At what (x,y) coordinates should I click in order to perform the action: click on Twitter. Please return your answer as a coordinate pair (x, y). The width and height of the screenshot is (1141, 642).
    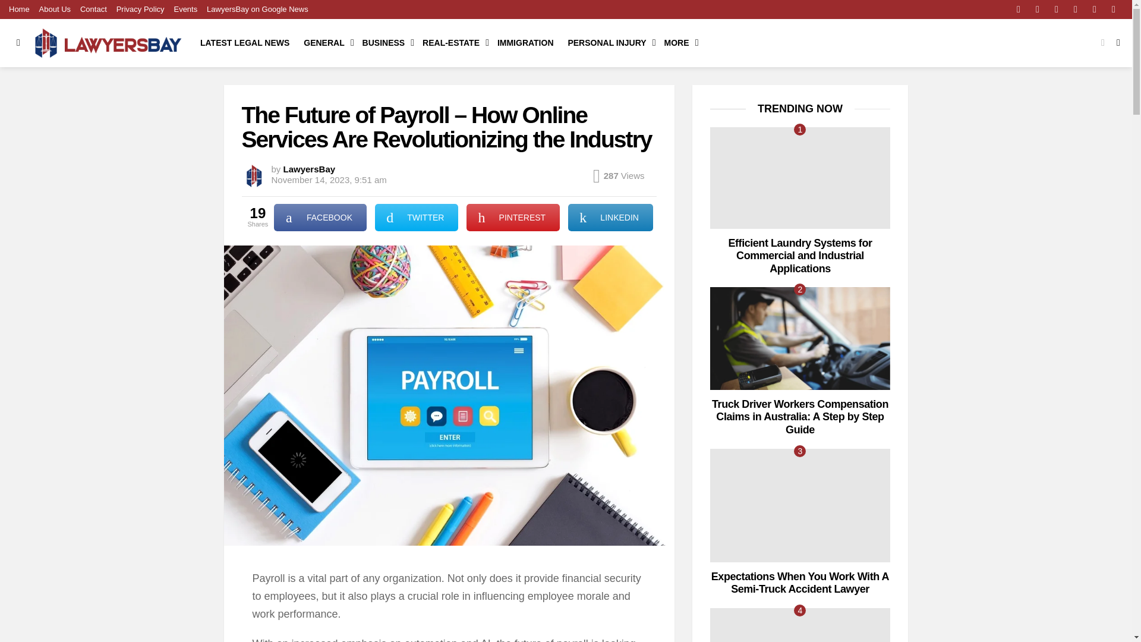
    Looking at the image, I should click on (1038, 10).